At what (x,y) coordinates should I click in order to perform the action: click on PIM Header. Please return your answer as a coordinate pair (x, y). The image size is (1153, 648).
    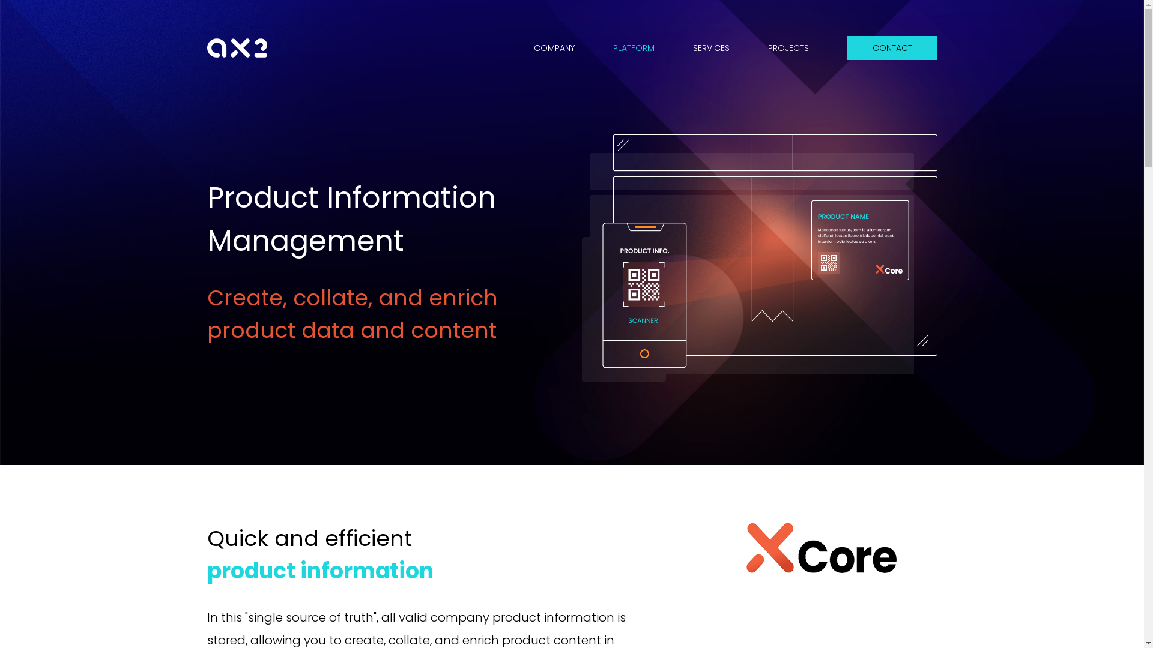
    Looking at the image, I should click on (759, 379).